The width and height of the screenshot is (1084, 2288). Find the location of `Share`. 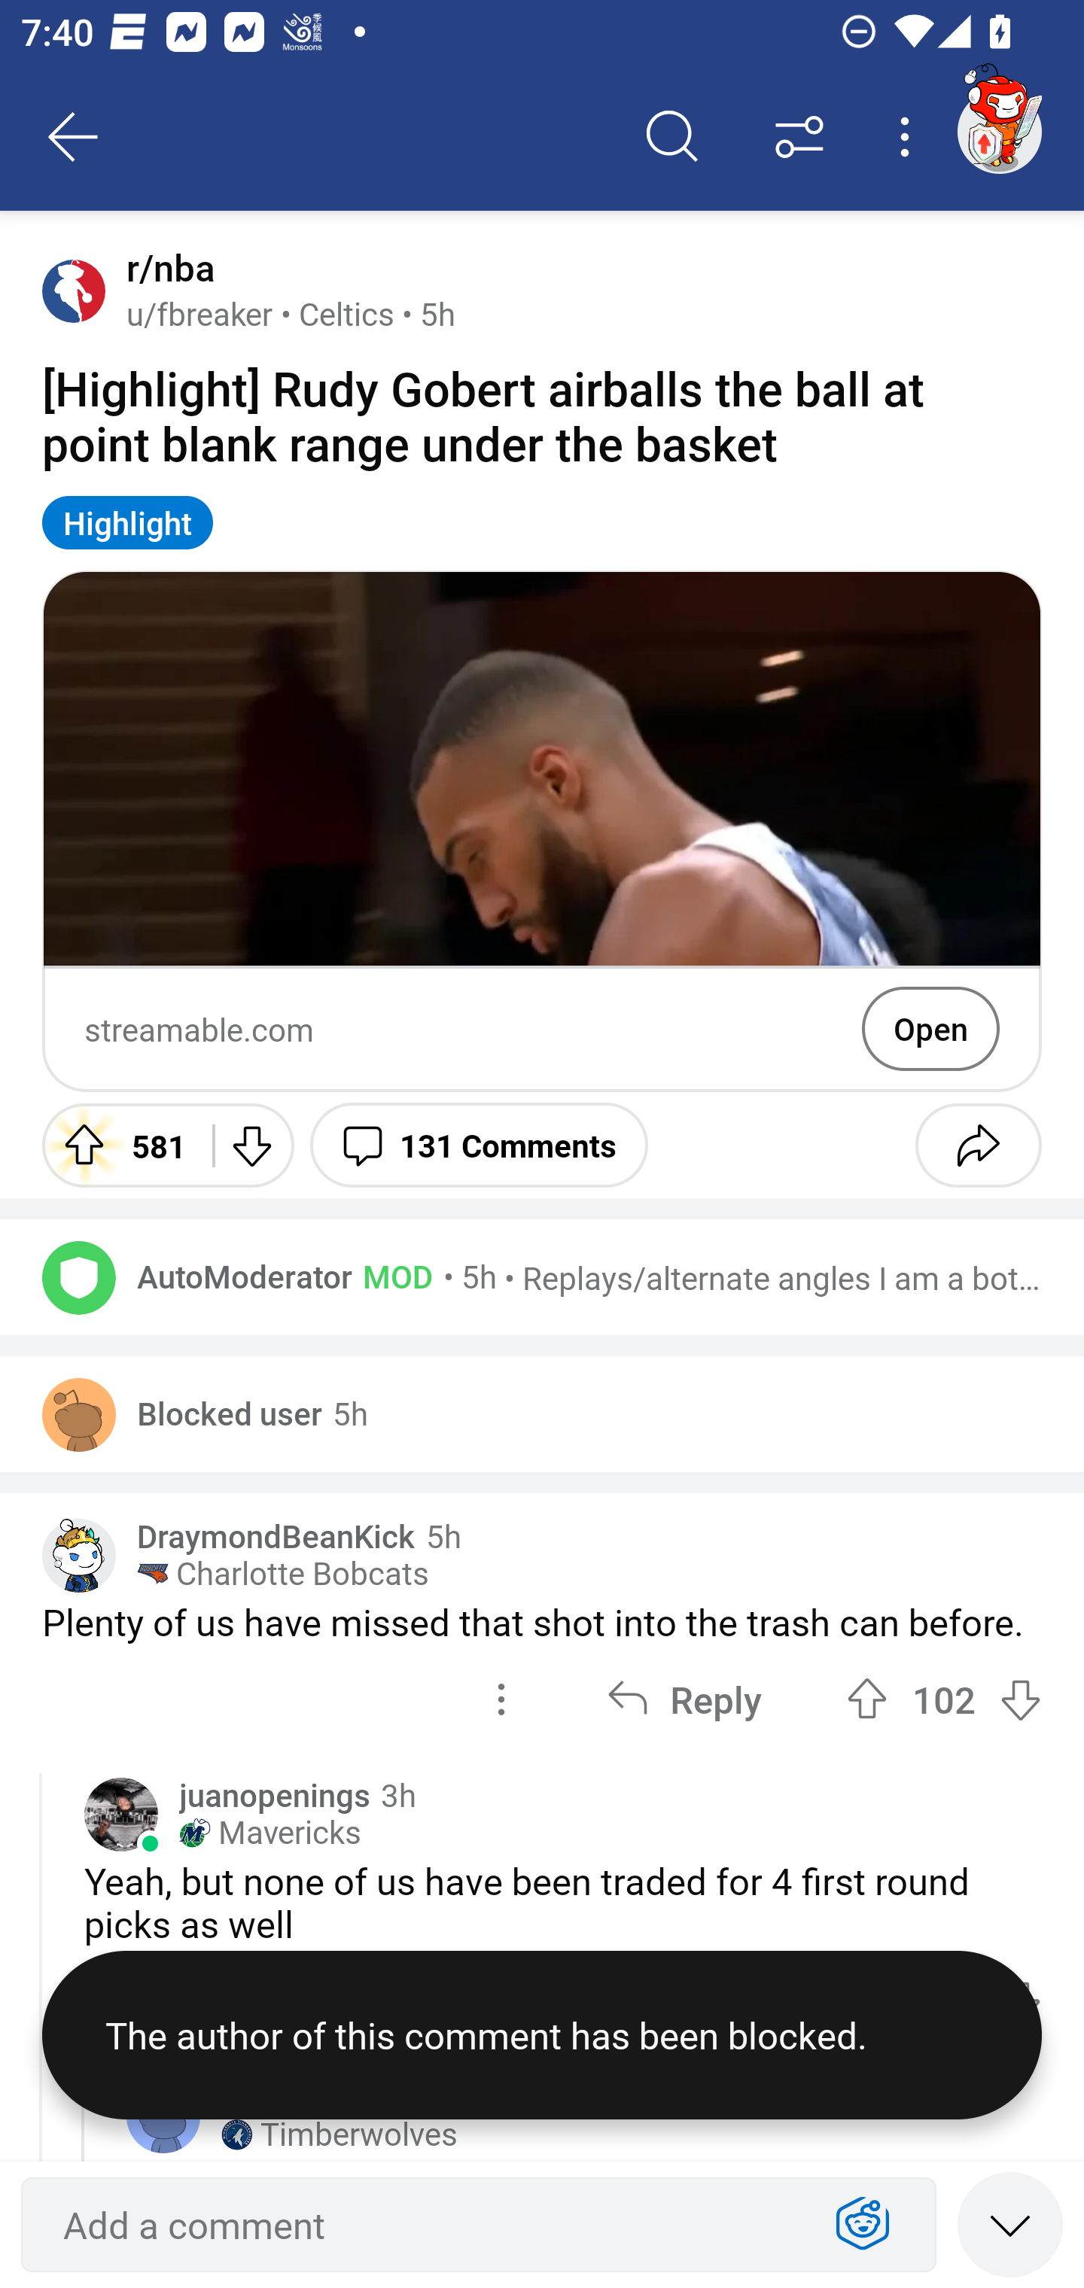

Share is located at coordinates (978, 1145).